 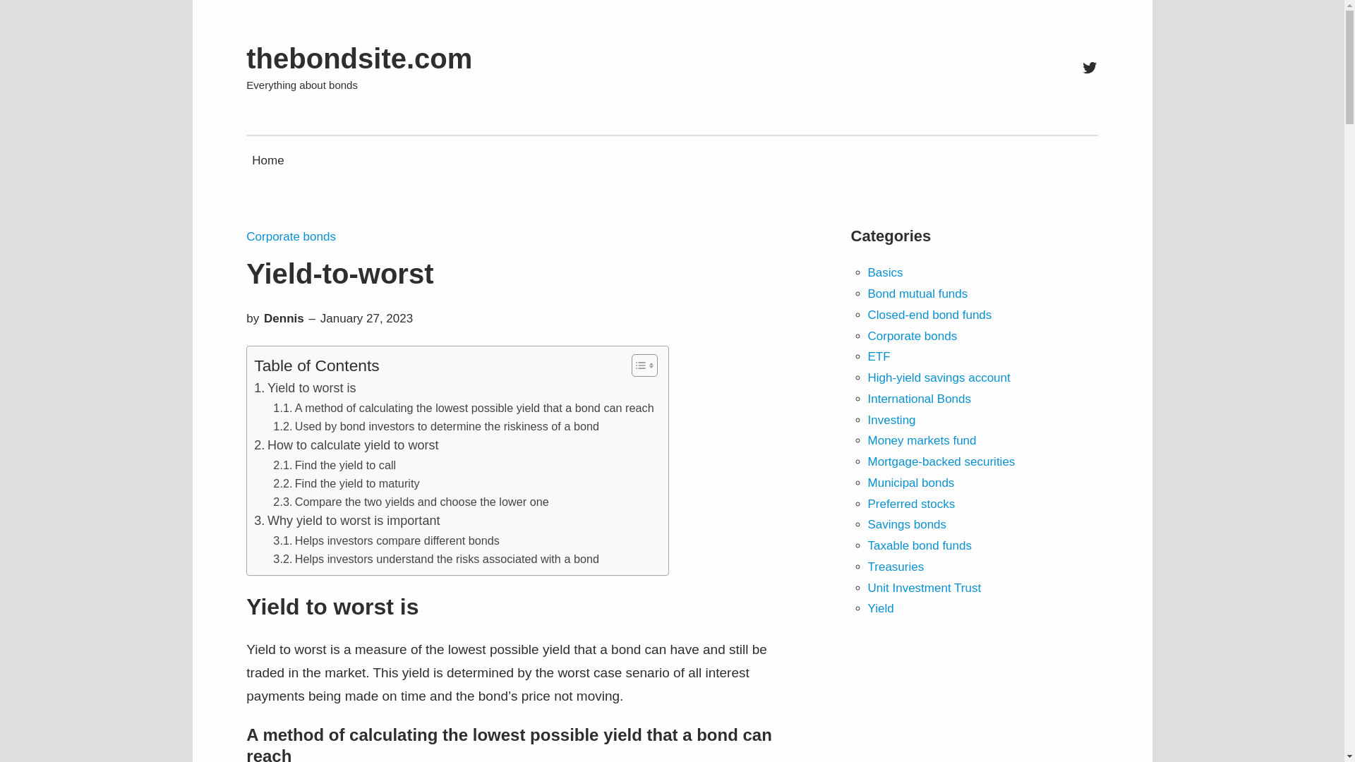 What do you see at coordinates (346, 483) in the screenshot?
I see `Find the yield to maturity` at bounding box center [346, 483].